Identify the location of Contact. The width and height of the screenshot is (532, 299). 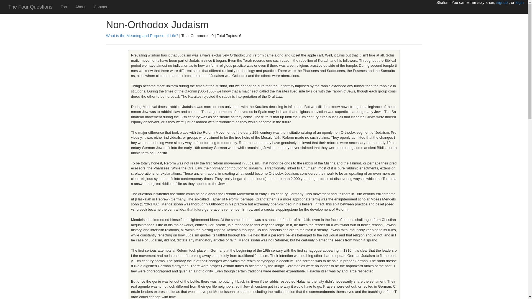
(100, 7).